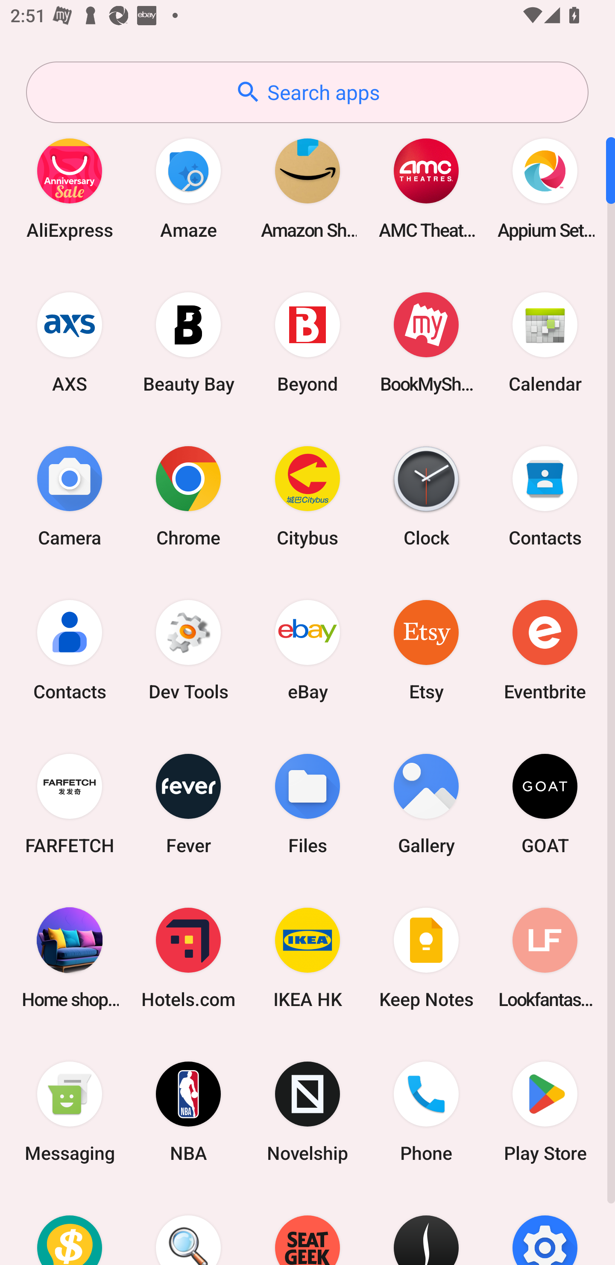  Describe the element at coordinates (70, 803) in the screenshot. I see `FARFETCH` at that location.